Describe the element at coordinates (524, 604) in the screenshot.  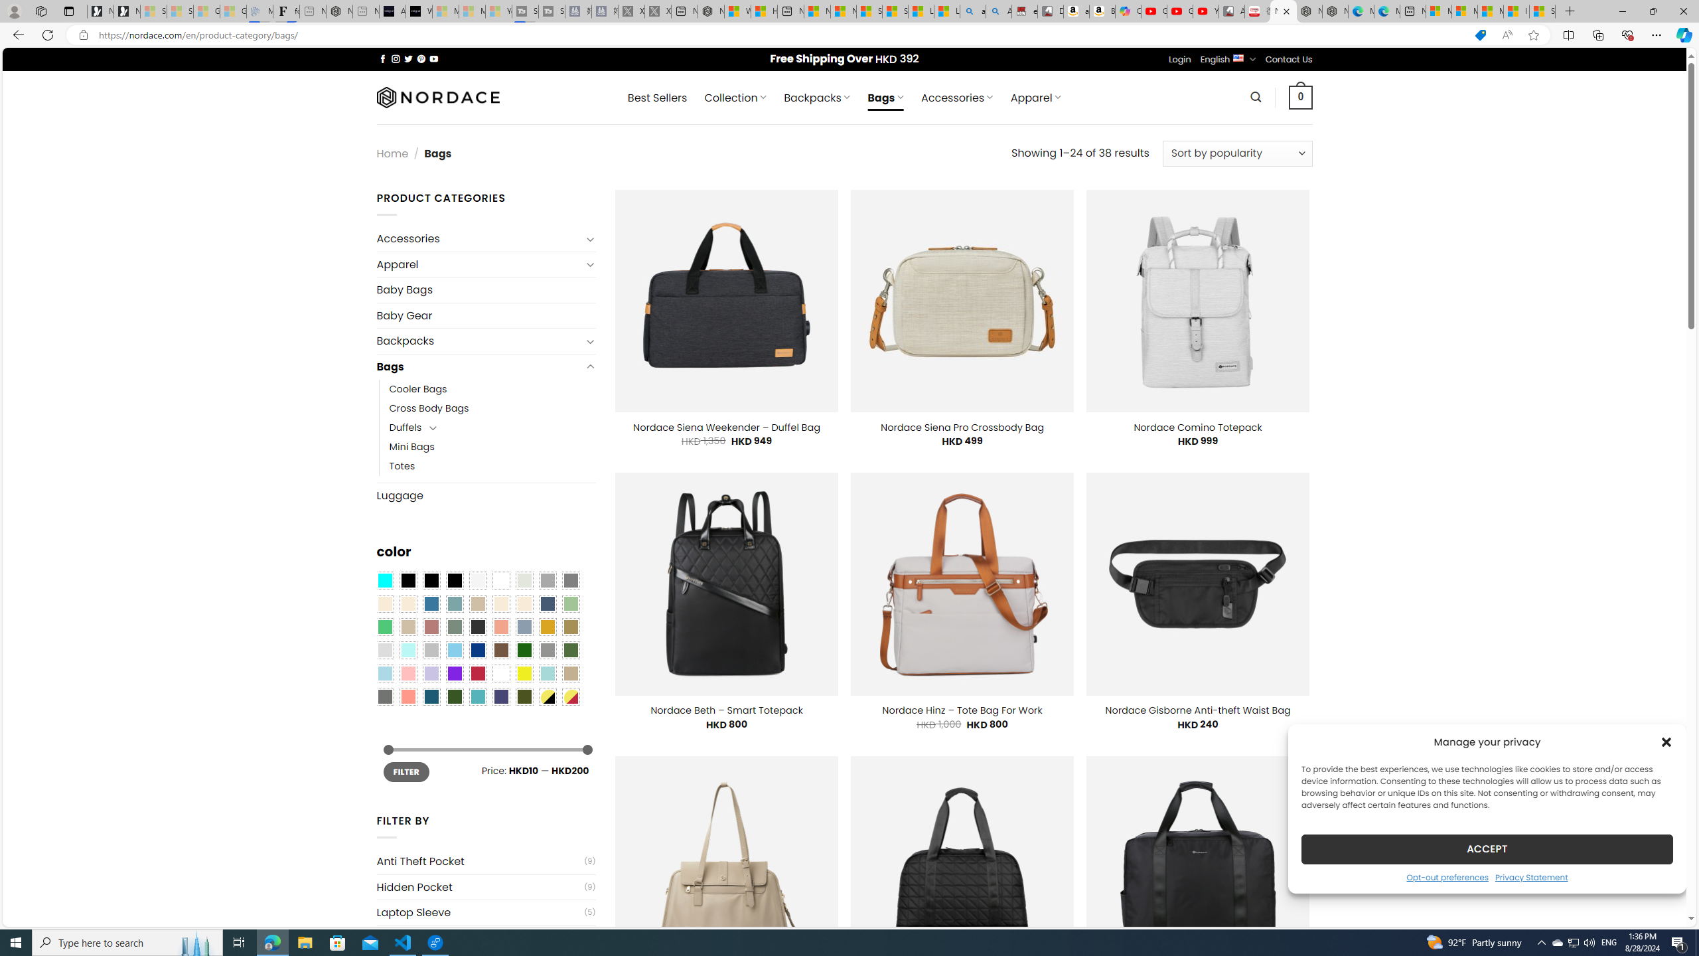
I see `Cream` at that location.